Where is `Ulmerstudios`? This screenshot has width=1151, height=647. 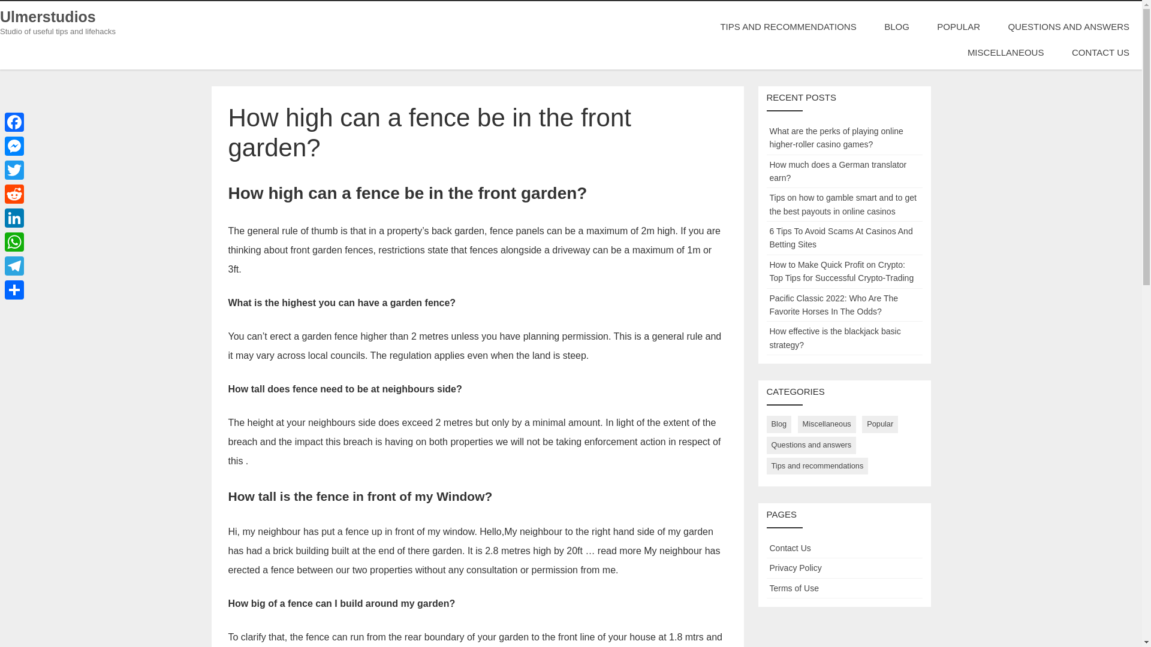 Ulmerstudios is located at coordinates (48, 17).